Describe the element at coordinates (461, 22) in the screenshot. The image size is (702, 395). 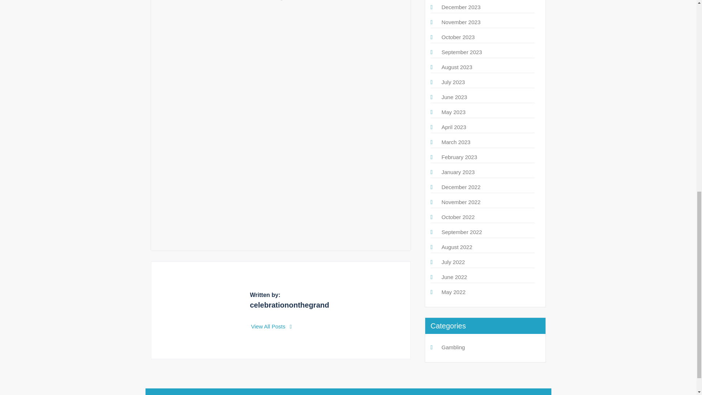
I see `November 2023` at that location.